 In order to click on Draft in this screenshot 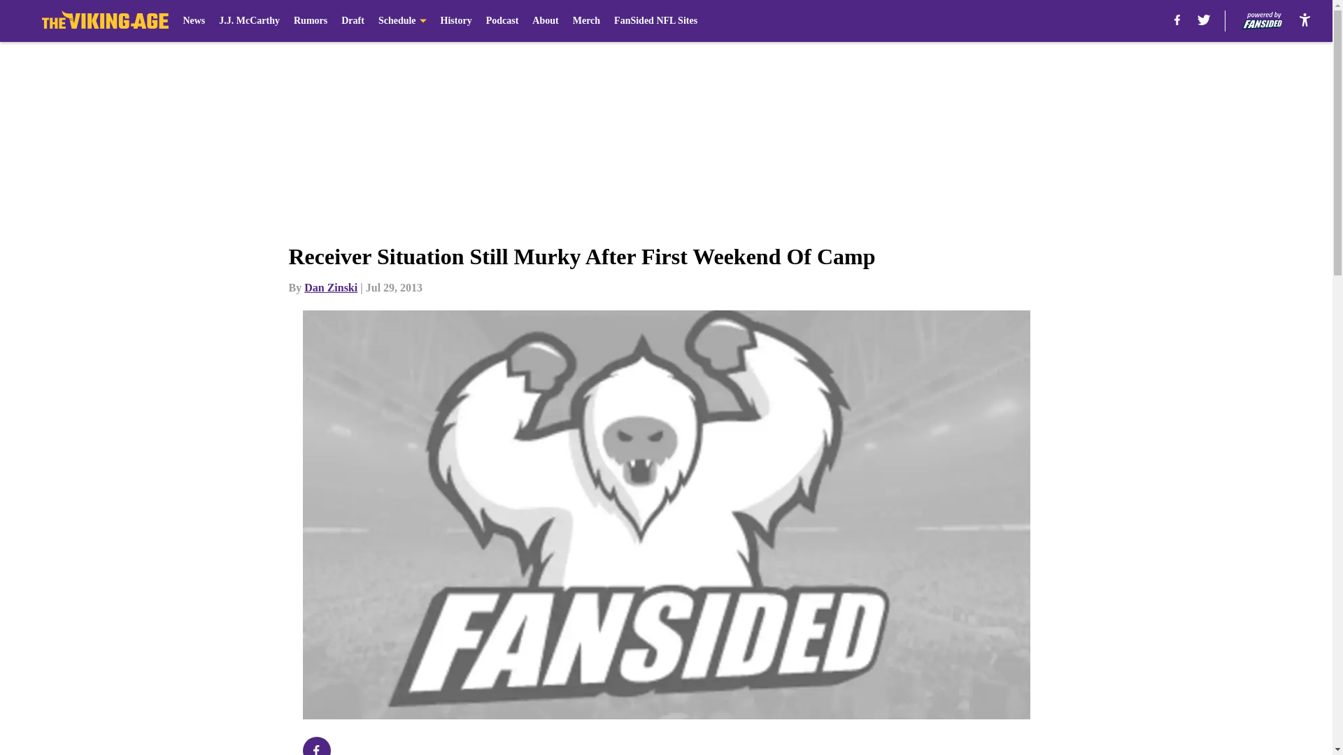, I will do `click(353, 21)`.